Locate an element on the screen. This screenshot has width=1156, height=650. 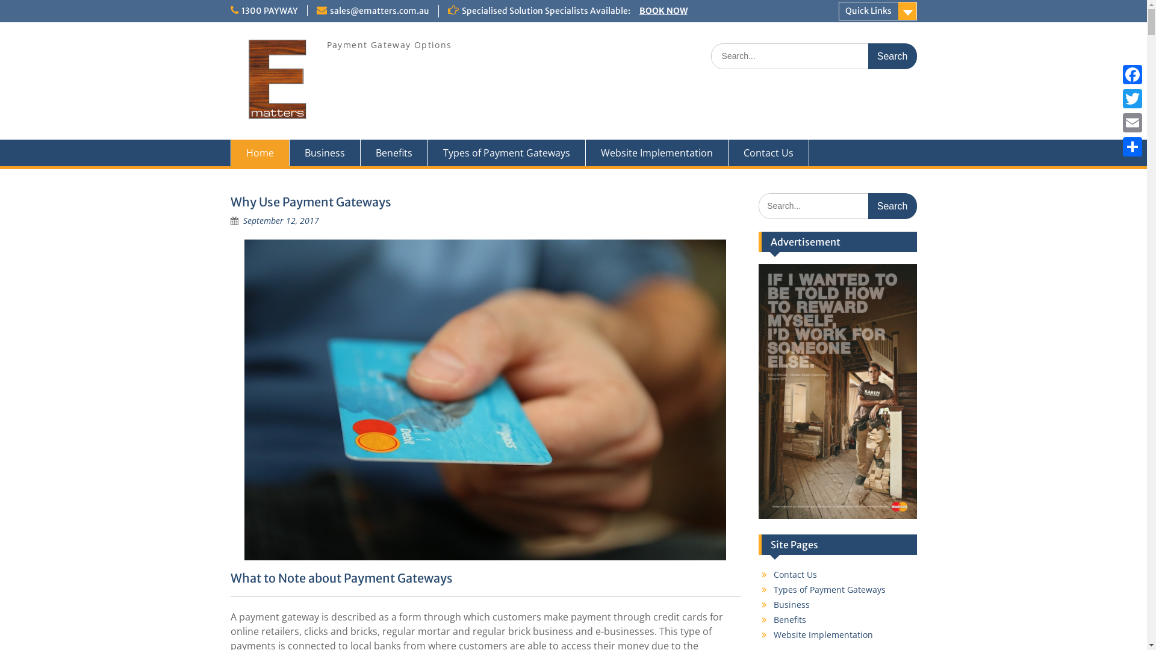
Benefits is located at coordinates (394, 153).